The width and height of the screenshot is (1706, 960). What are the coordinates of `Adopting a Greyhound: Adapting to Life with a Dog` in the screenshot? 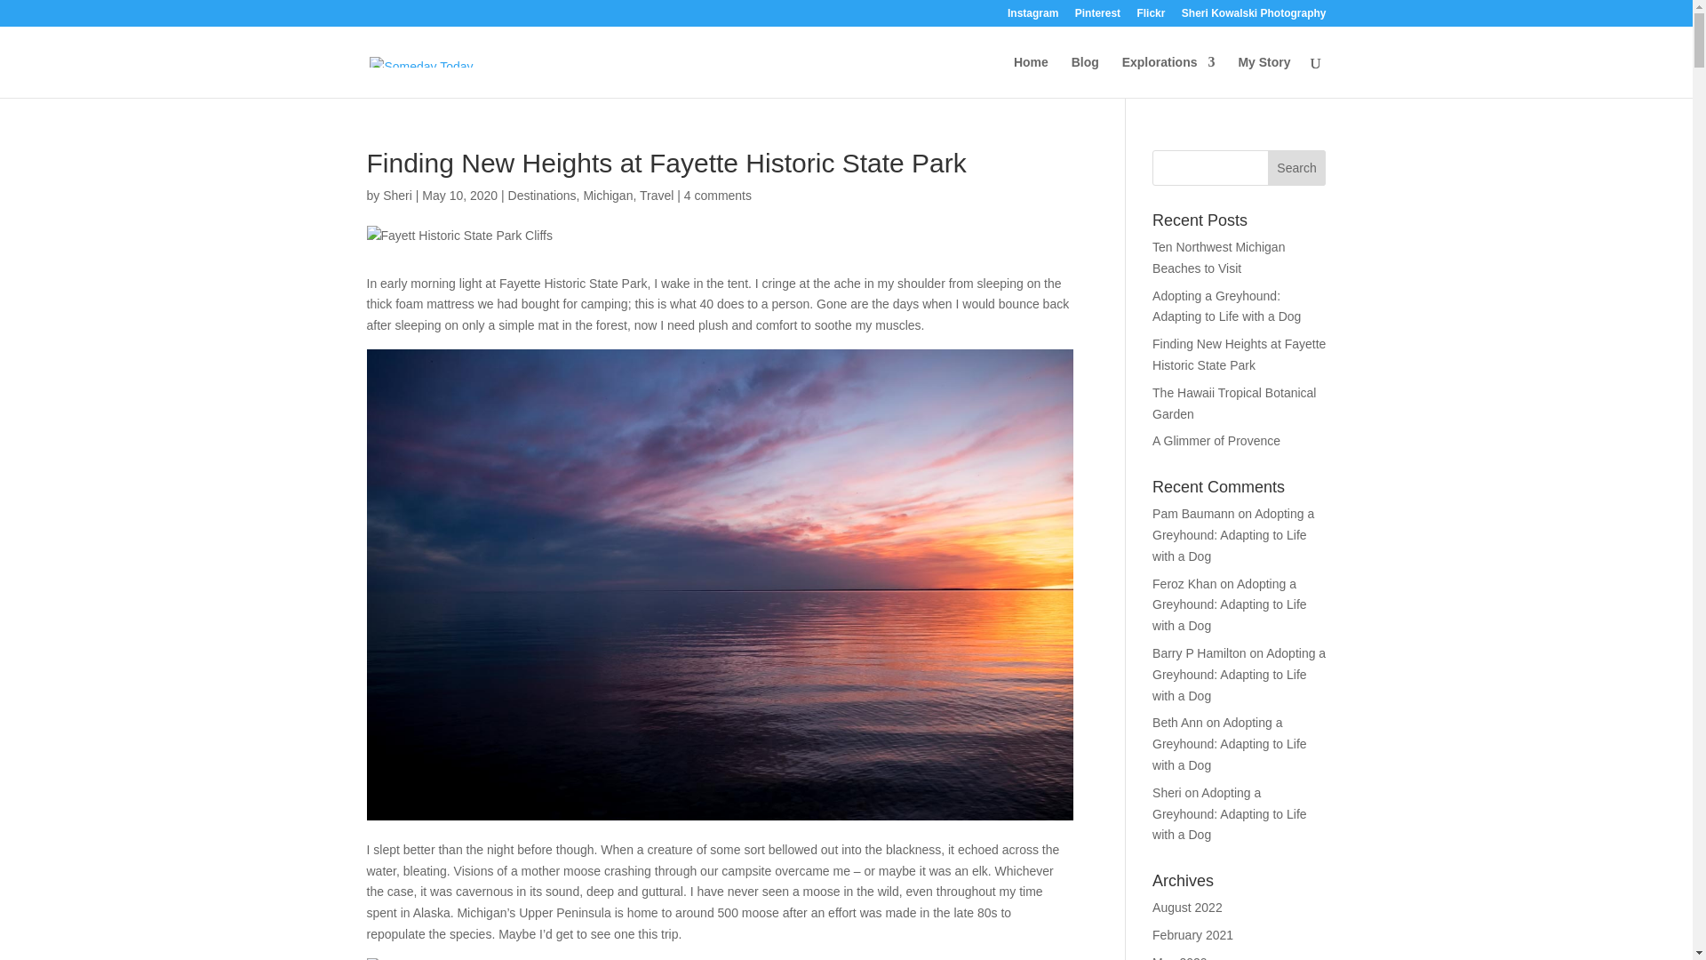 It's located at (1226, 307).